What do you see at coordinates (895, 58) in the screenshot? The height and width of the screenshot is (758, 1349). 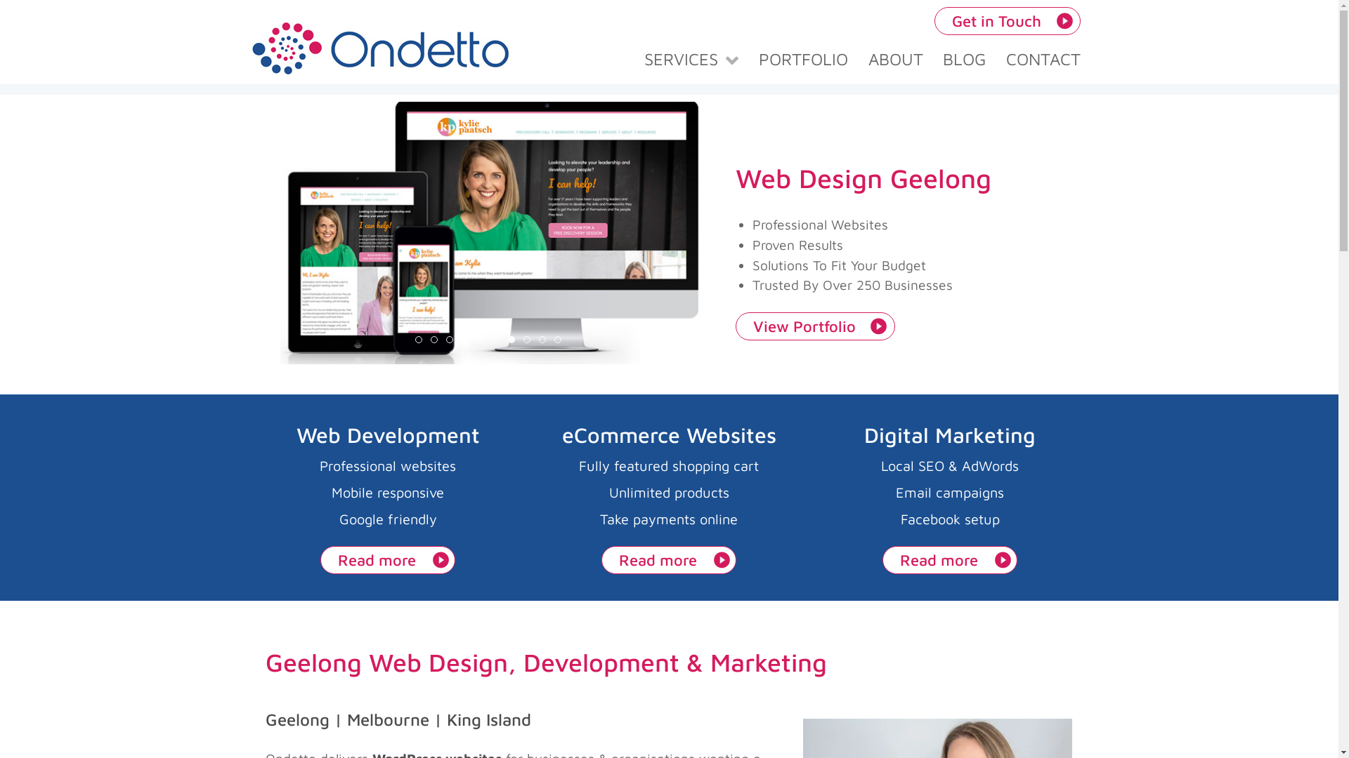 I see `ABOUT` at bounding box center [895, 58].